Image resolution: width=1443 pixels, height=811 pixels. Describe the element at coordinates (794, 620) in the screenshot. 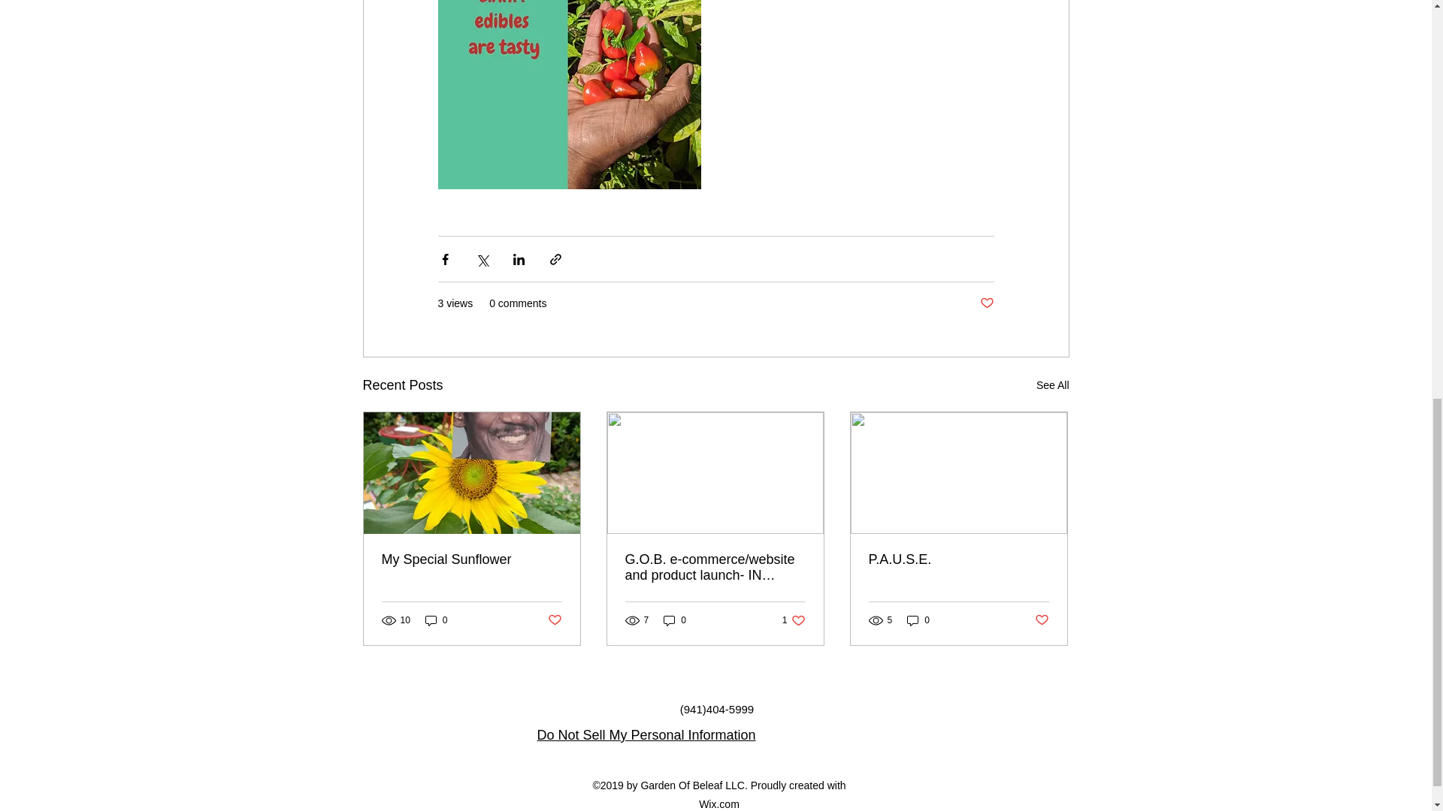

I see `0` at that location.